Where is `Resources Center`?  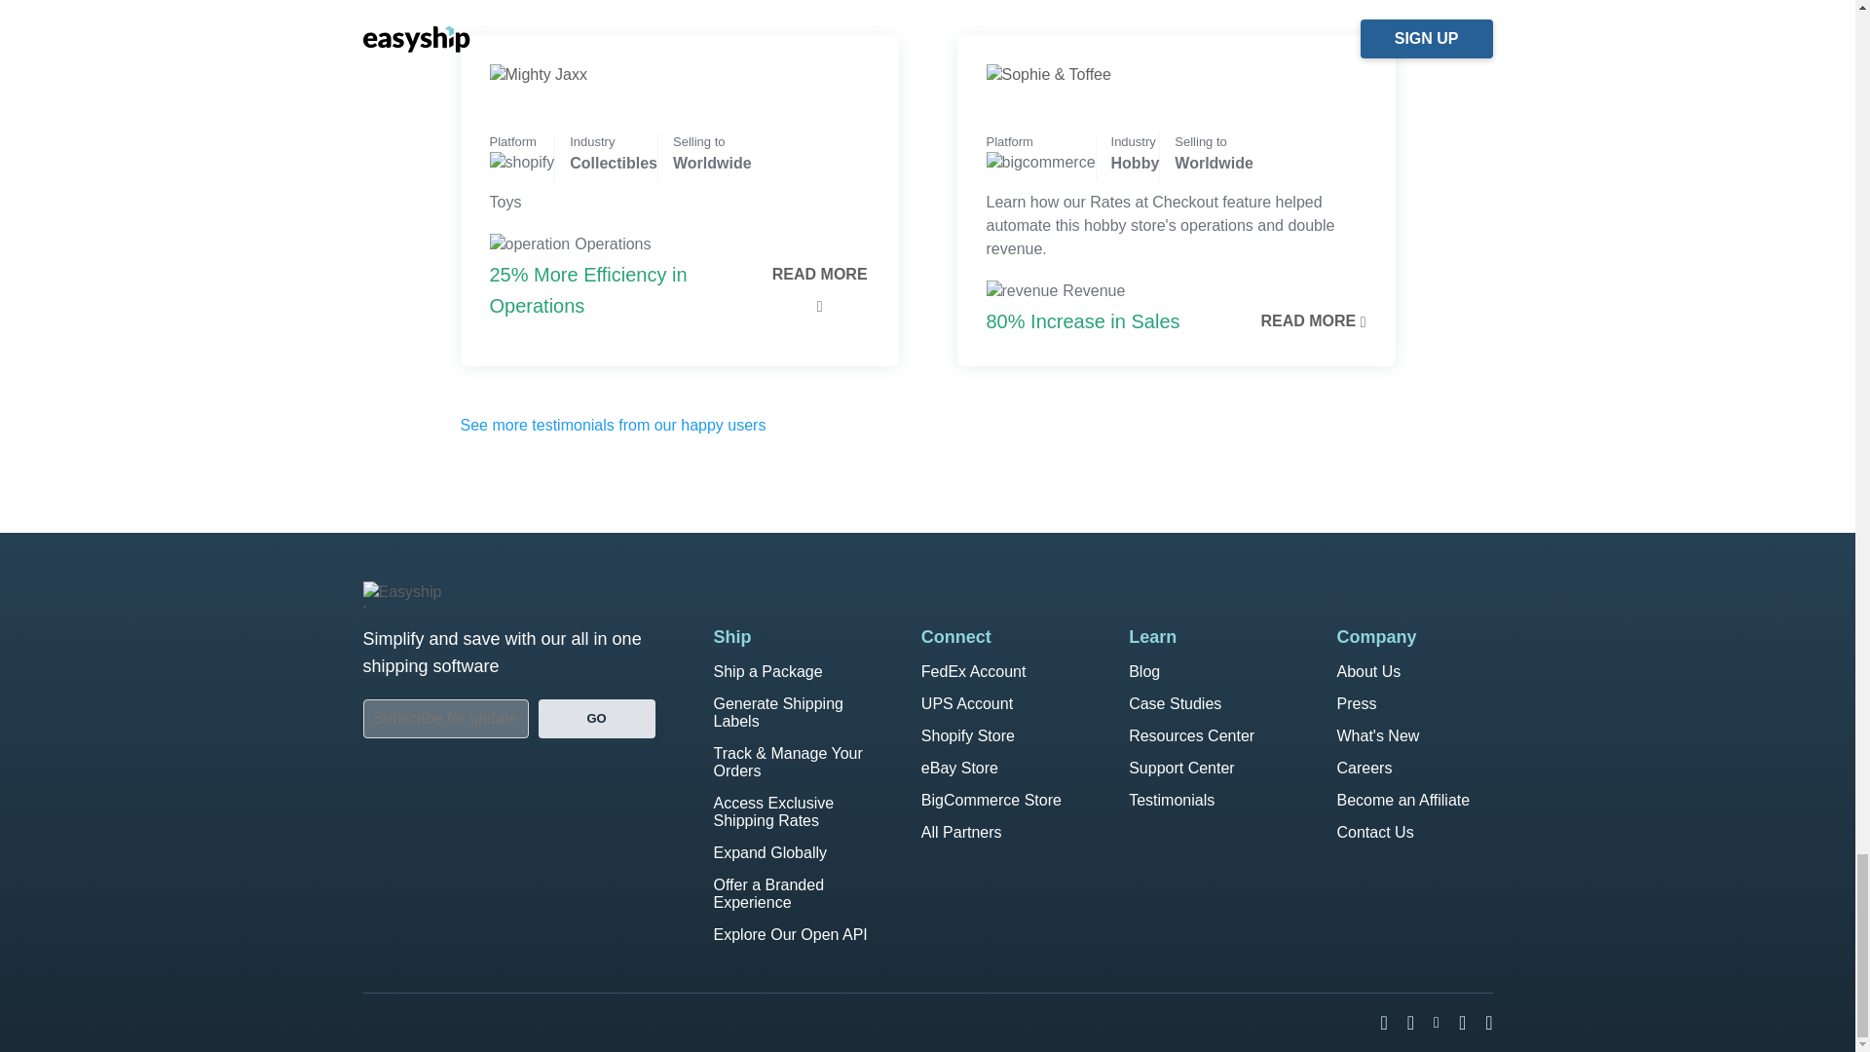
Resources Center is located at coordinates (1192, 735).